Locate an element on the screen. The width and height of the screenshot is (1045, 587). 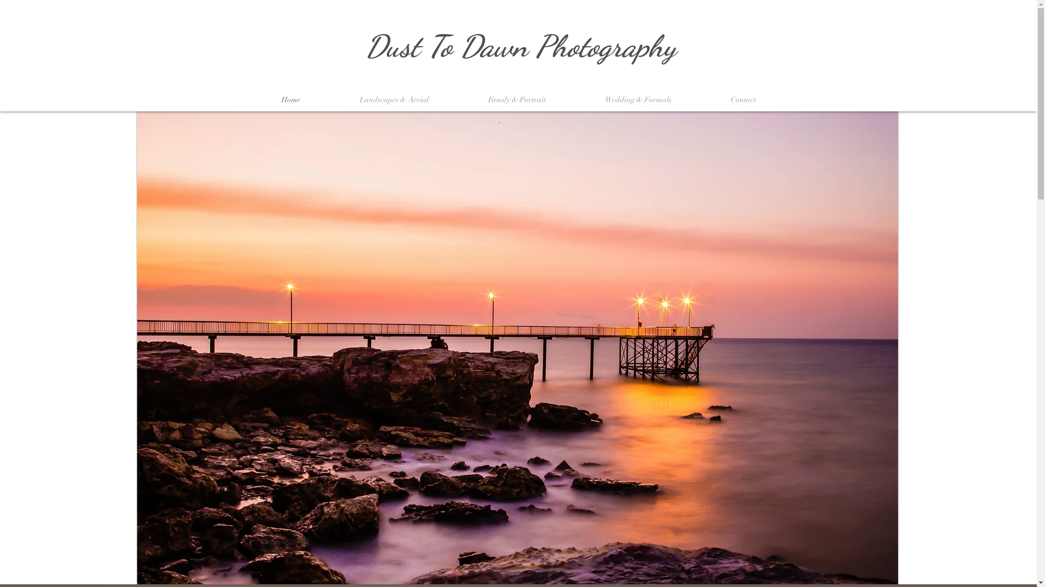
Family & Portrait is located at coordinates (517, 100).